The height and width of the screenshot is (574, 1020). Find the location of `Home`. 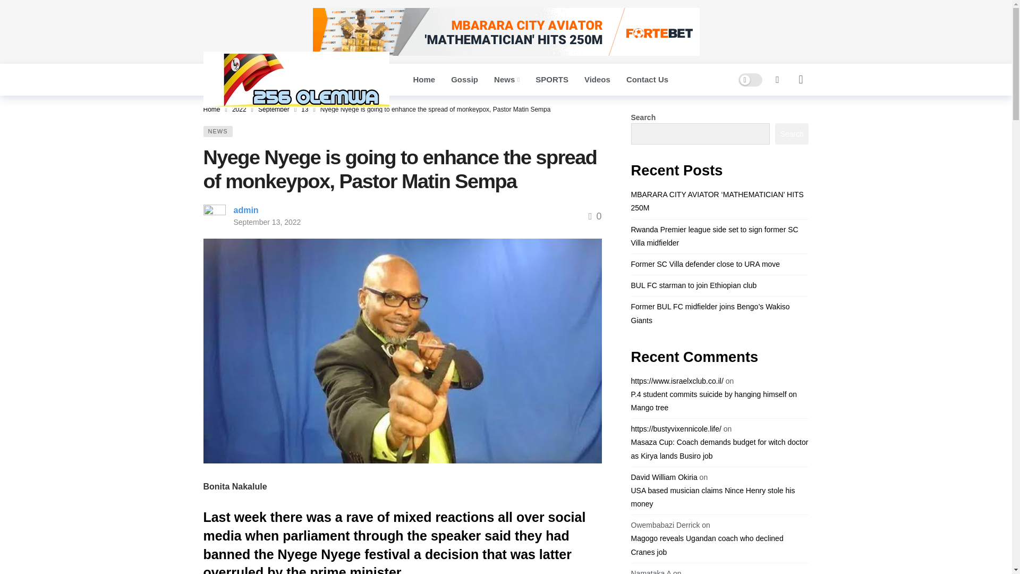

Home is located at coordinates (424, 80).